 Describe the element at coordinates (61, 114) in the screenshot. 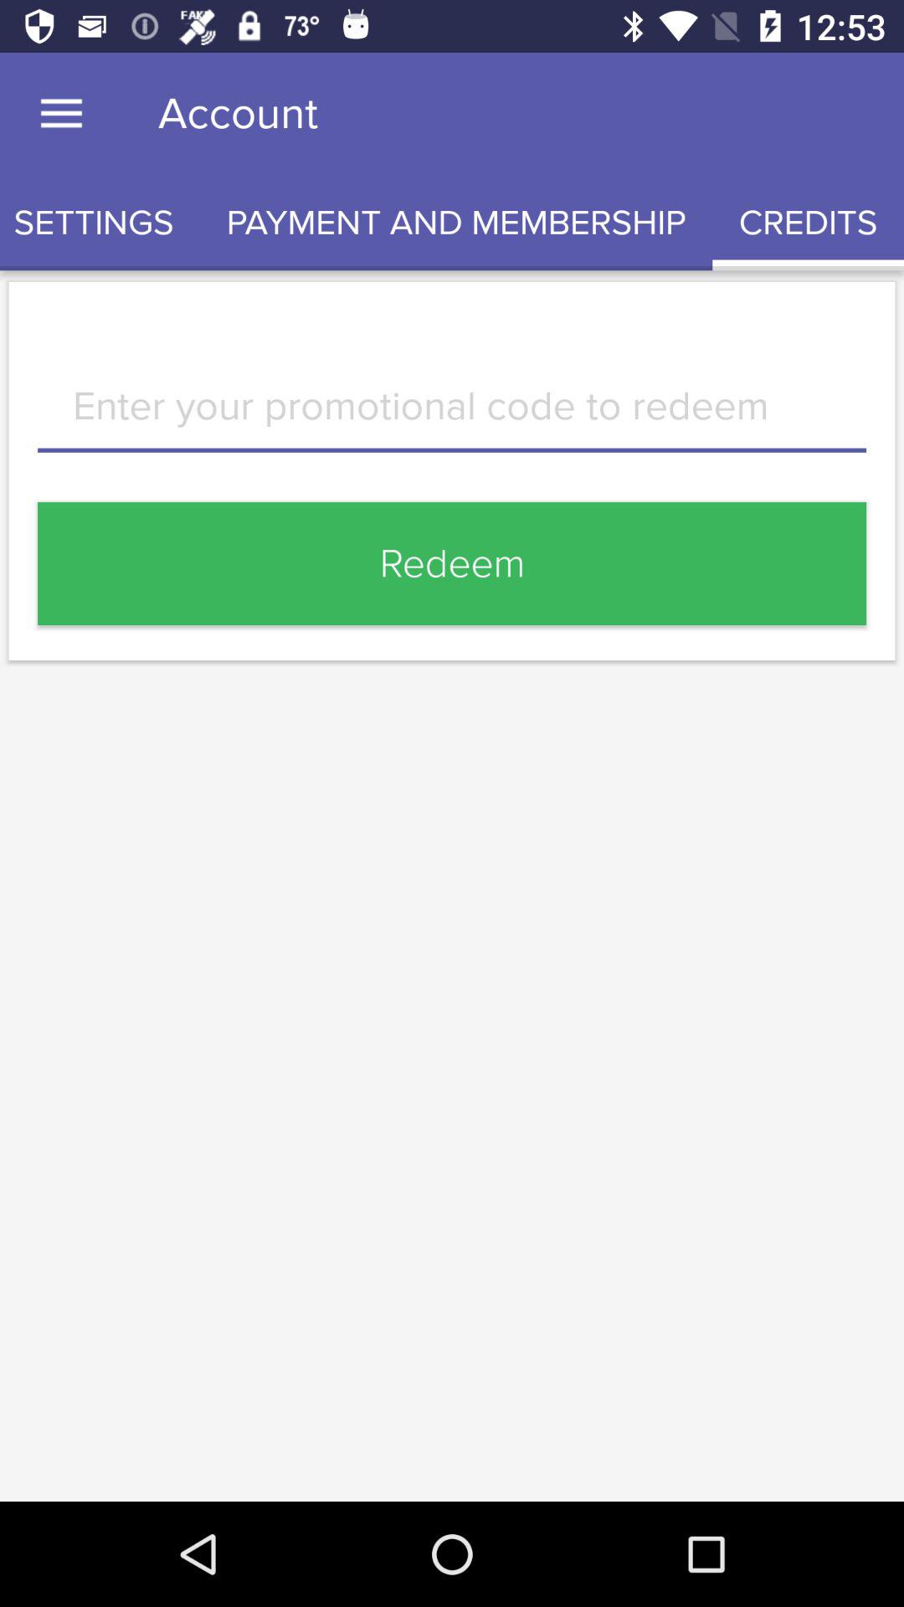

I see `turn off icon above settings item` at that location.